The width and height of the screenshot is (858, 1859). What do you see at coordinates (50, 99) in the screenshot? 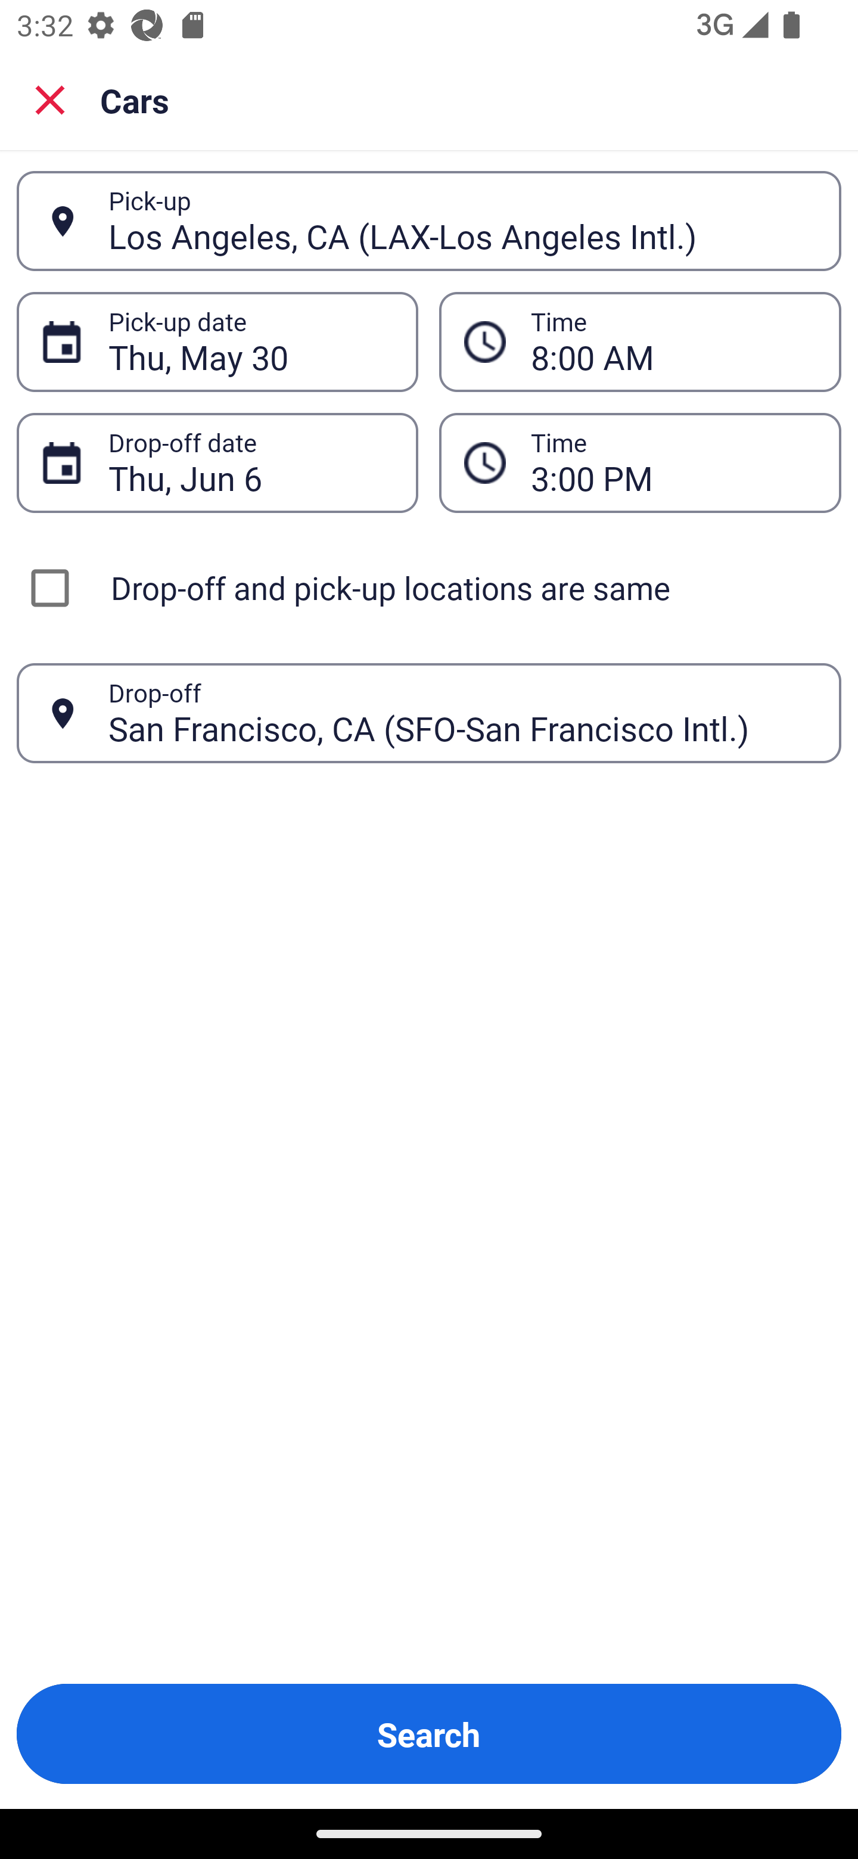
I see `Close search screen` at bounding box center [50, 99].